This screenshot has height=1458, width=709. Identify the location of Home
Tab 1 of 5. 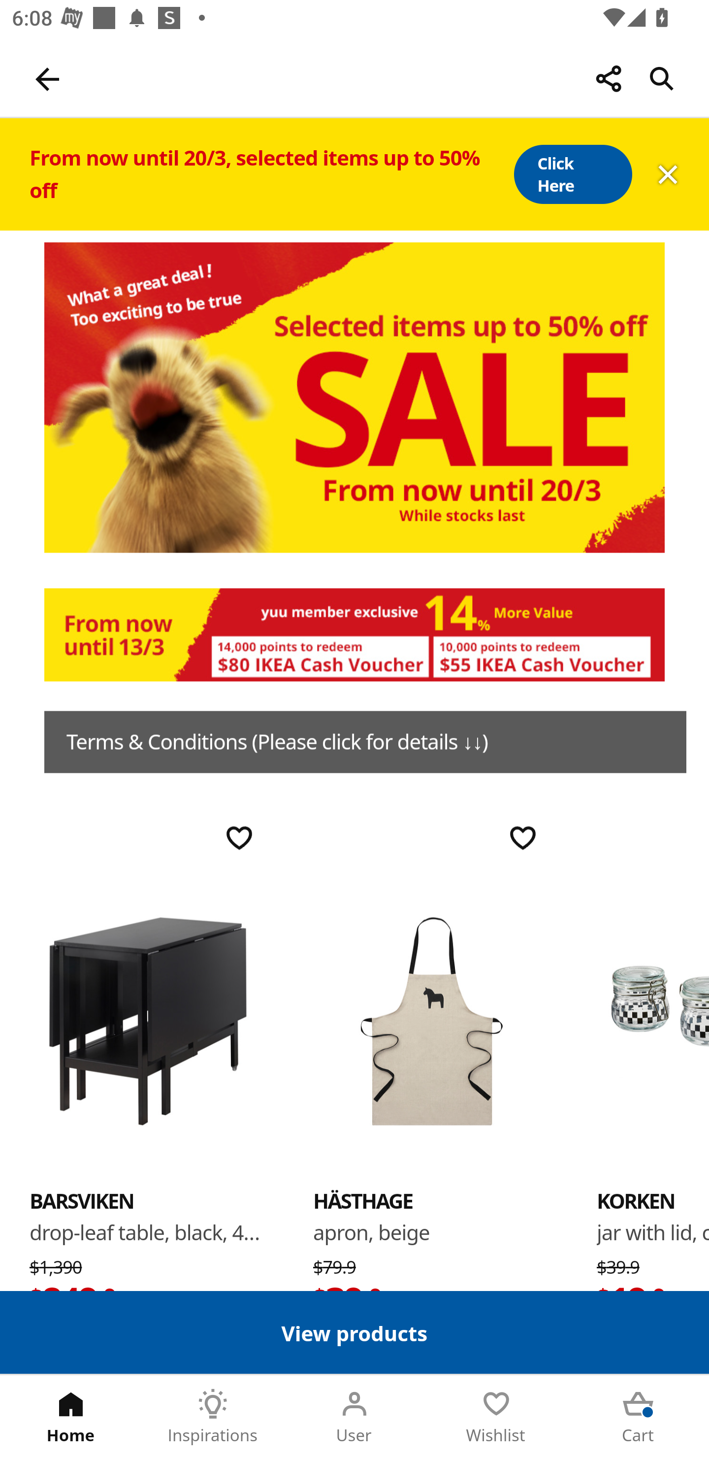
(71, 1417).